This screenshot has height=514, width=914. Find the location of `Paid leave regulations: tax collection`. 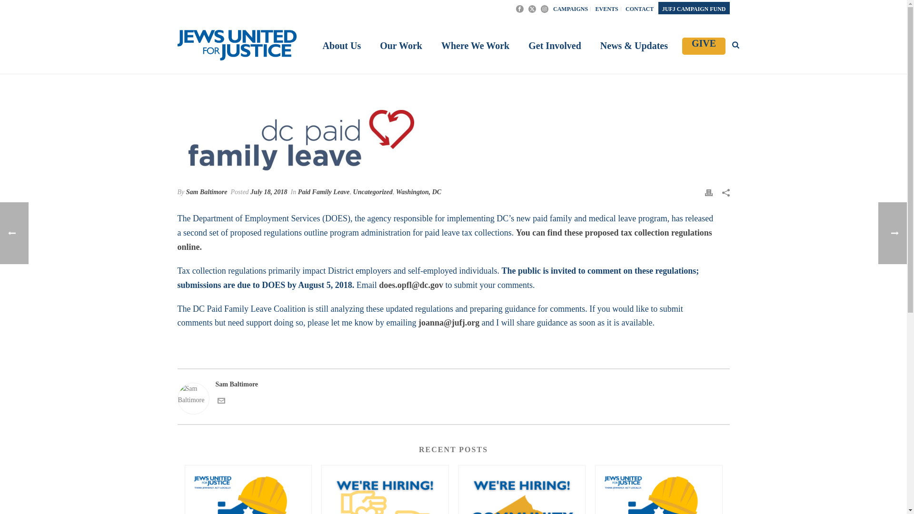

Paid leave regulations: tax collection is located at coordinates (453, 137).